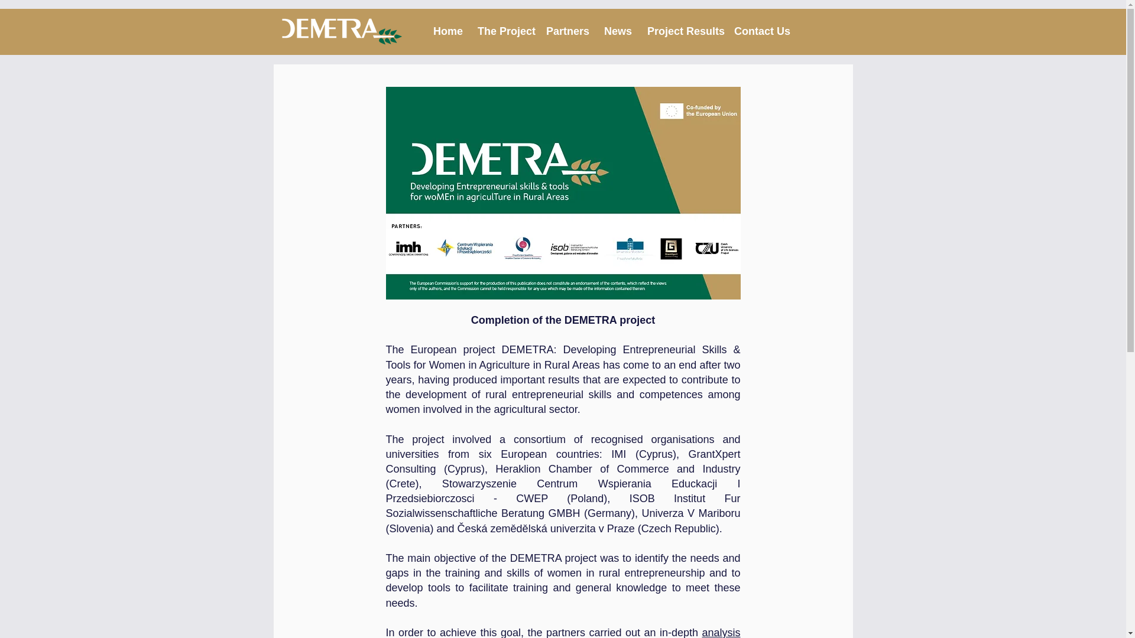  Describe the element at coordinates (342, 31) in the screenshot. I see `LOGO without tag line.png` at that location.